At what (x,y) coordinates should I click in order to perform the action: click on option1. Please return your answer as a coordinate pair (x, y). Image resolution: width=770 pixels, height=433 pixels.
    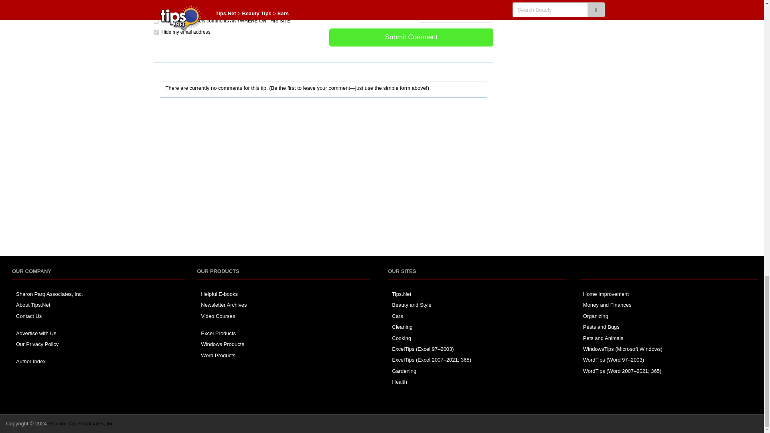
    Looking at the image, I should click on (156, 10).